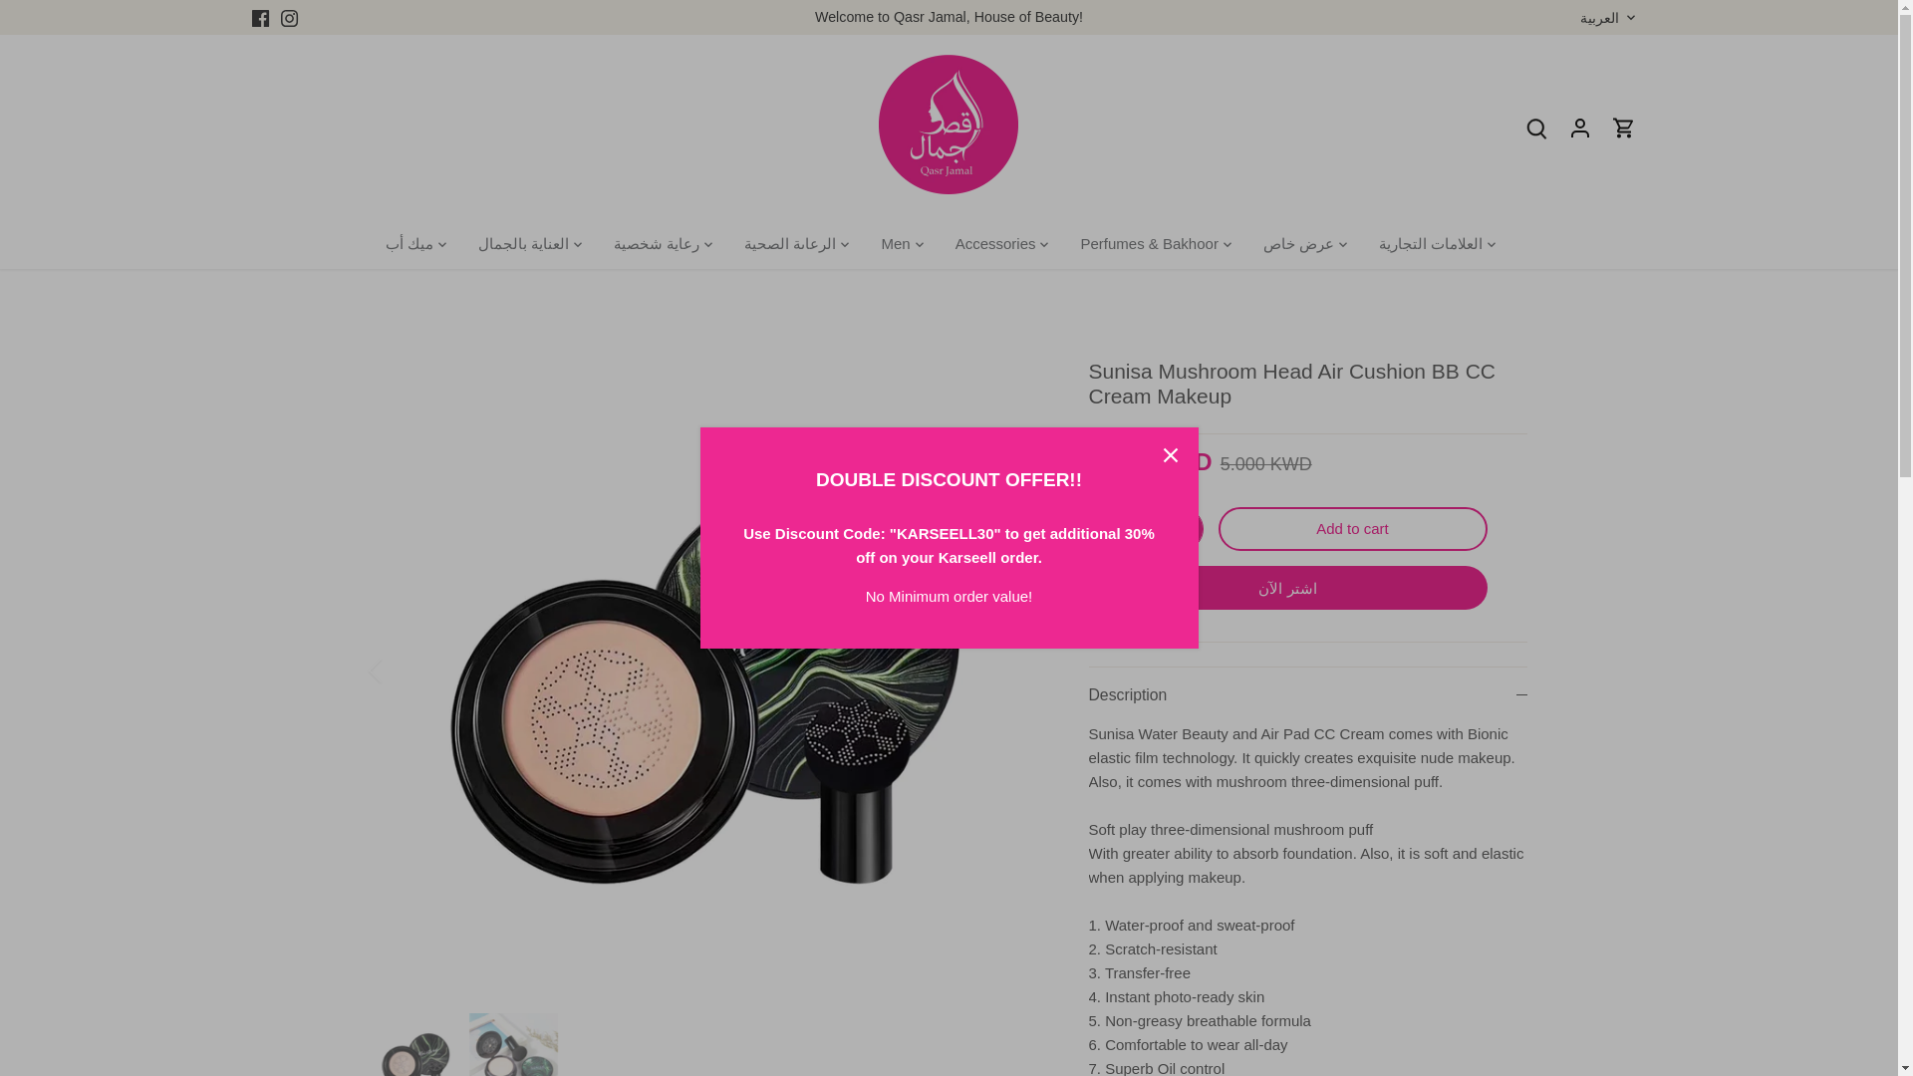 The image size is (1913, 1076). Describe the element at coordinates (1146, 528) in the screenshot. I see `1` at that location.